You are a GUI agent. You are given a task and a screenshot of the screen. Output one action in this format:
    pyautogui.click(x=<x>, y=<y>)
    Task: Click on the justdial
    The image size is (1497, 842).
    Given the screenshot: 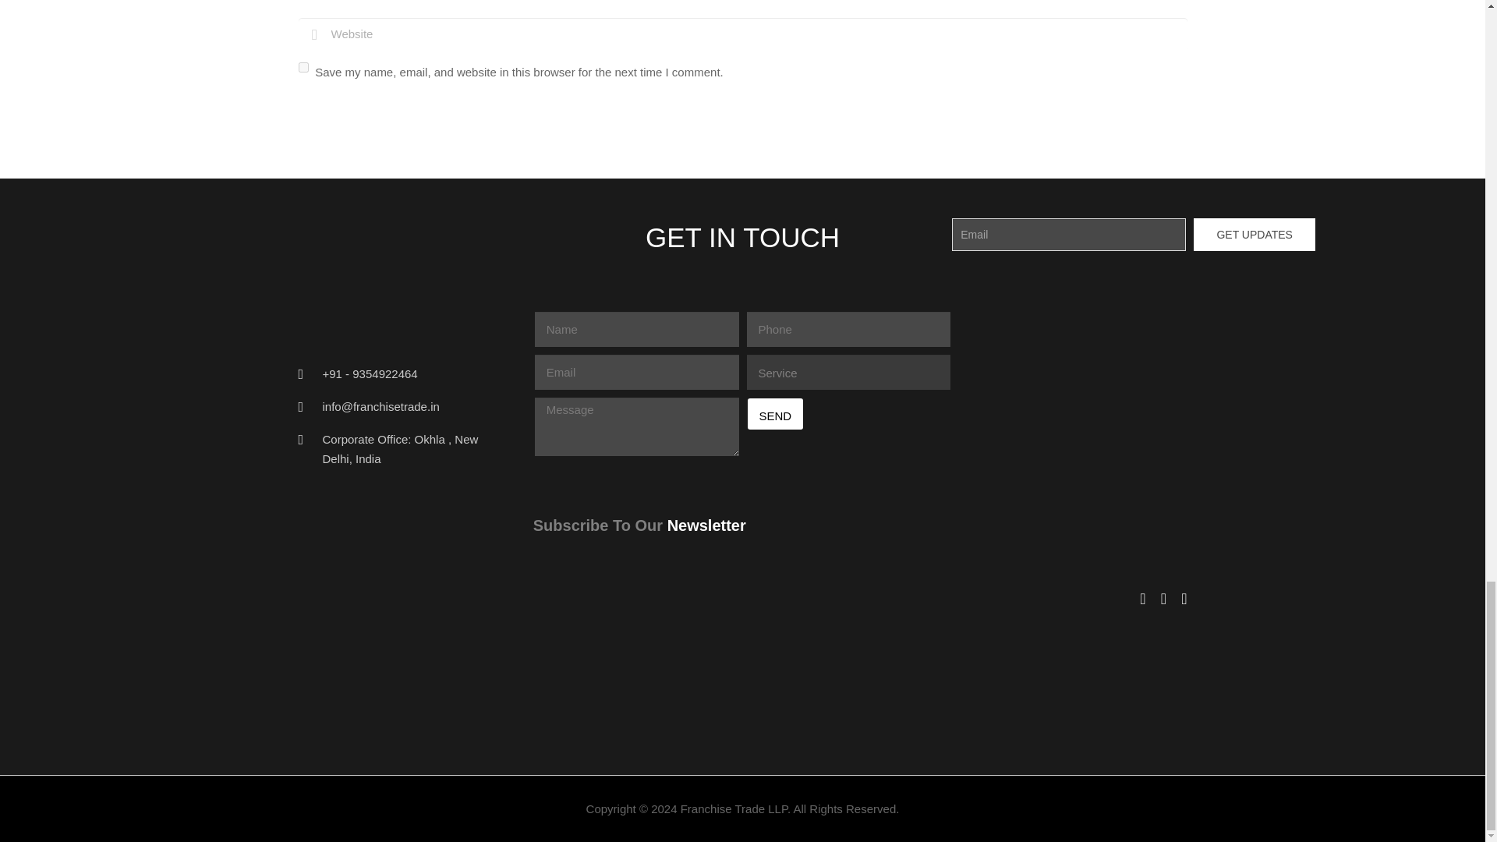 What is the action you would take?
    pyautogui.click(x=1101, y=727)
    